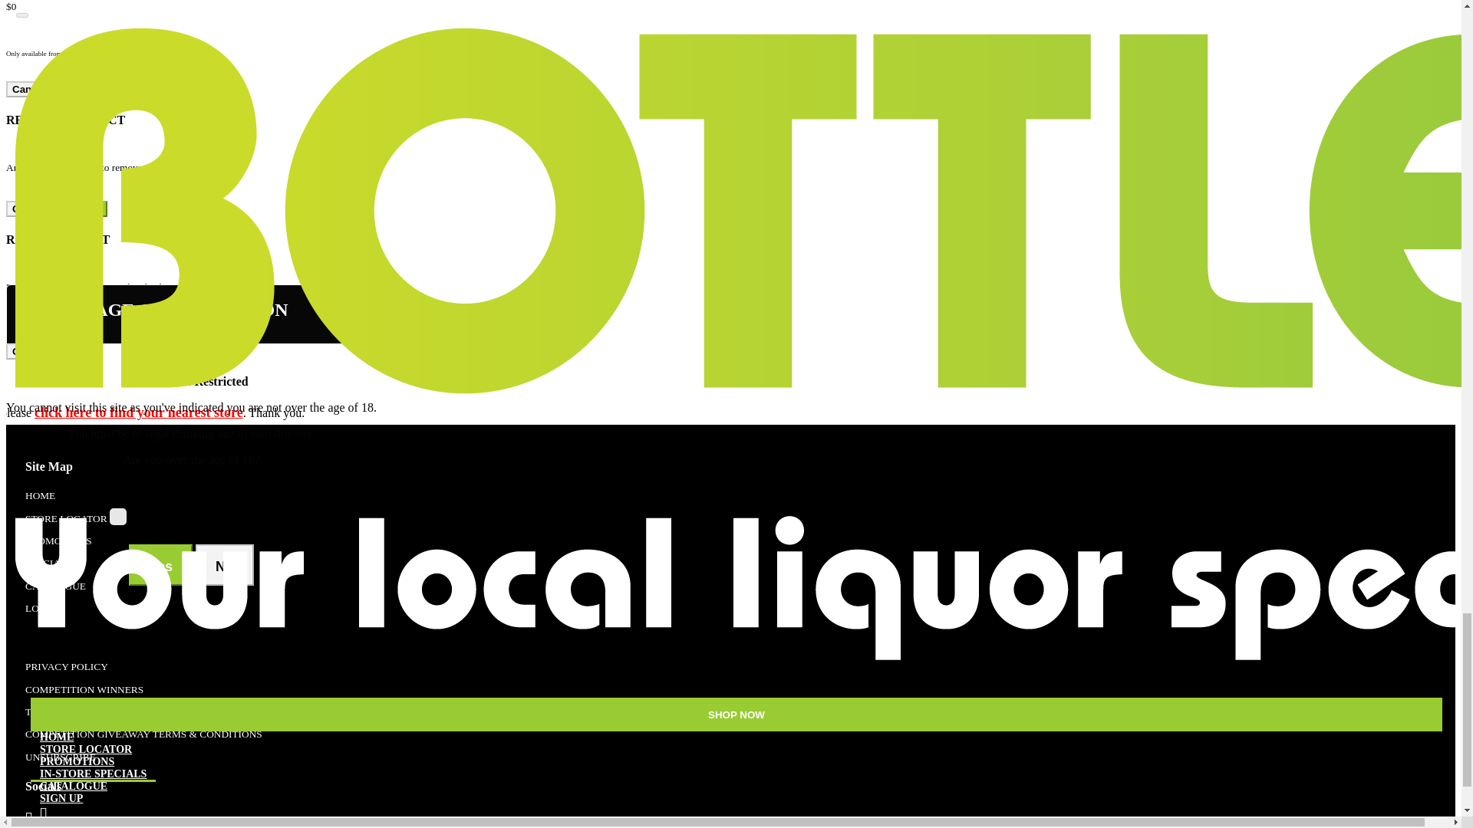  Describe the element at coordinates (66, 665) in the screenshot. I see `PRIVACY POLICY` at that location.